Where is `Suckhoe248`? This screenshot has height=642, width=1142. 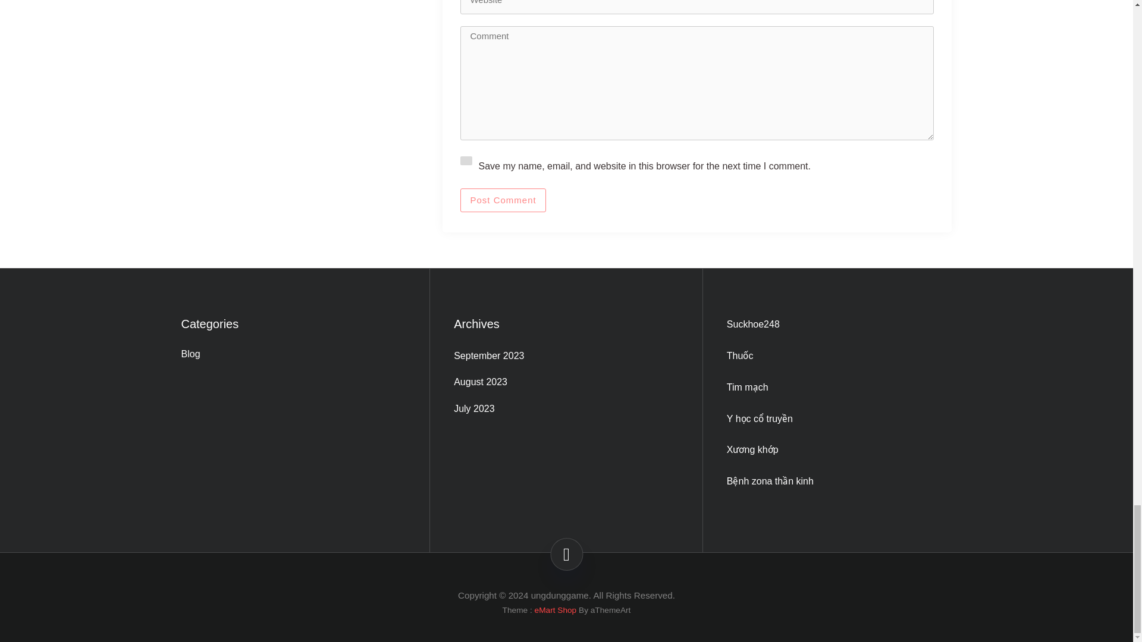 Suckhoe248 is located at coordinates (753, 324).